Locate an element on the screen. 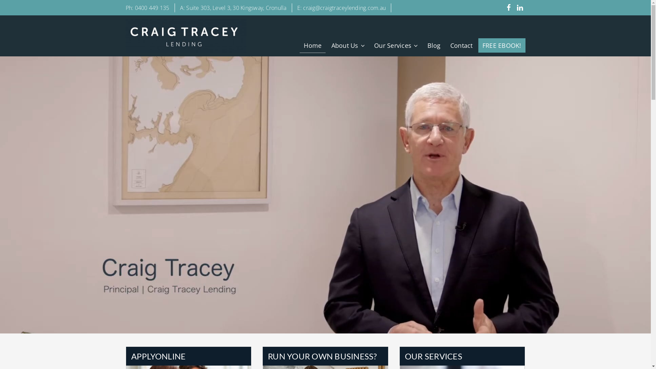 The height and width of the screenshot is (369, 656). Home is located at coordinates (313, 46).